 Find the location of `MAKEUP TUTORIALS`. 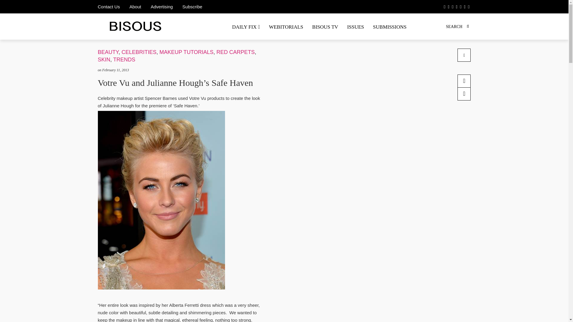

MAKEUP TUTORIALS is located at coordinates (186, 52).